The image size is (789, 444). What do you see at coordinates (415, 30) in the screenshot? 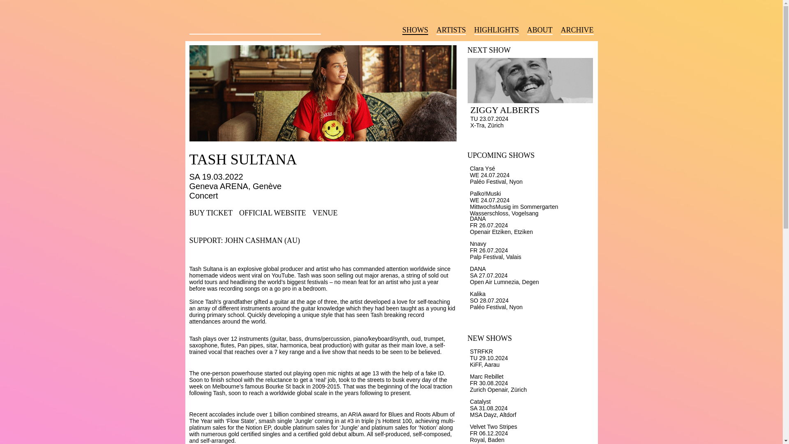
I see `SHOWS` at bounding box center [415, 30].